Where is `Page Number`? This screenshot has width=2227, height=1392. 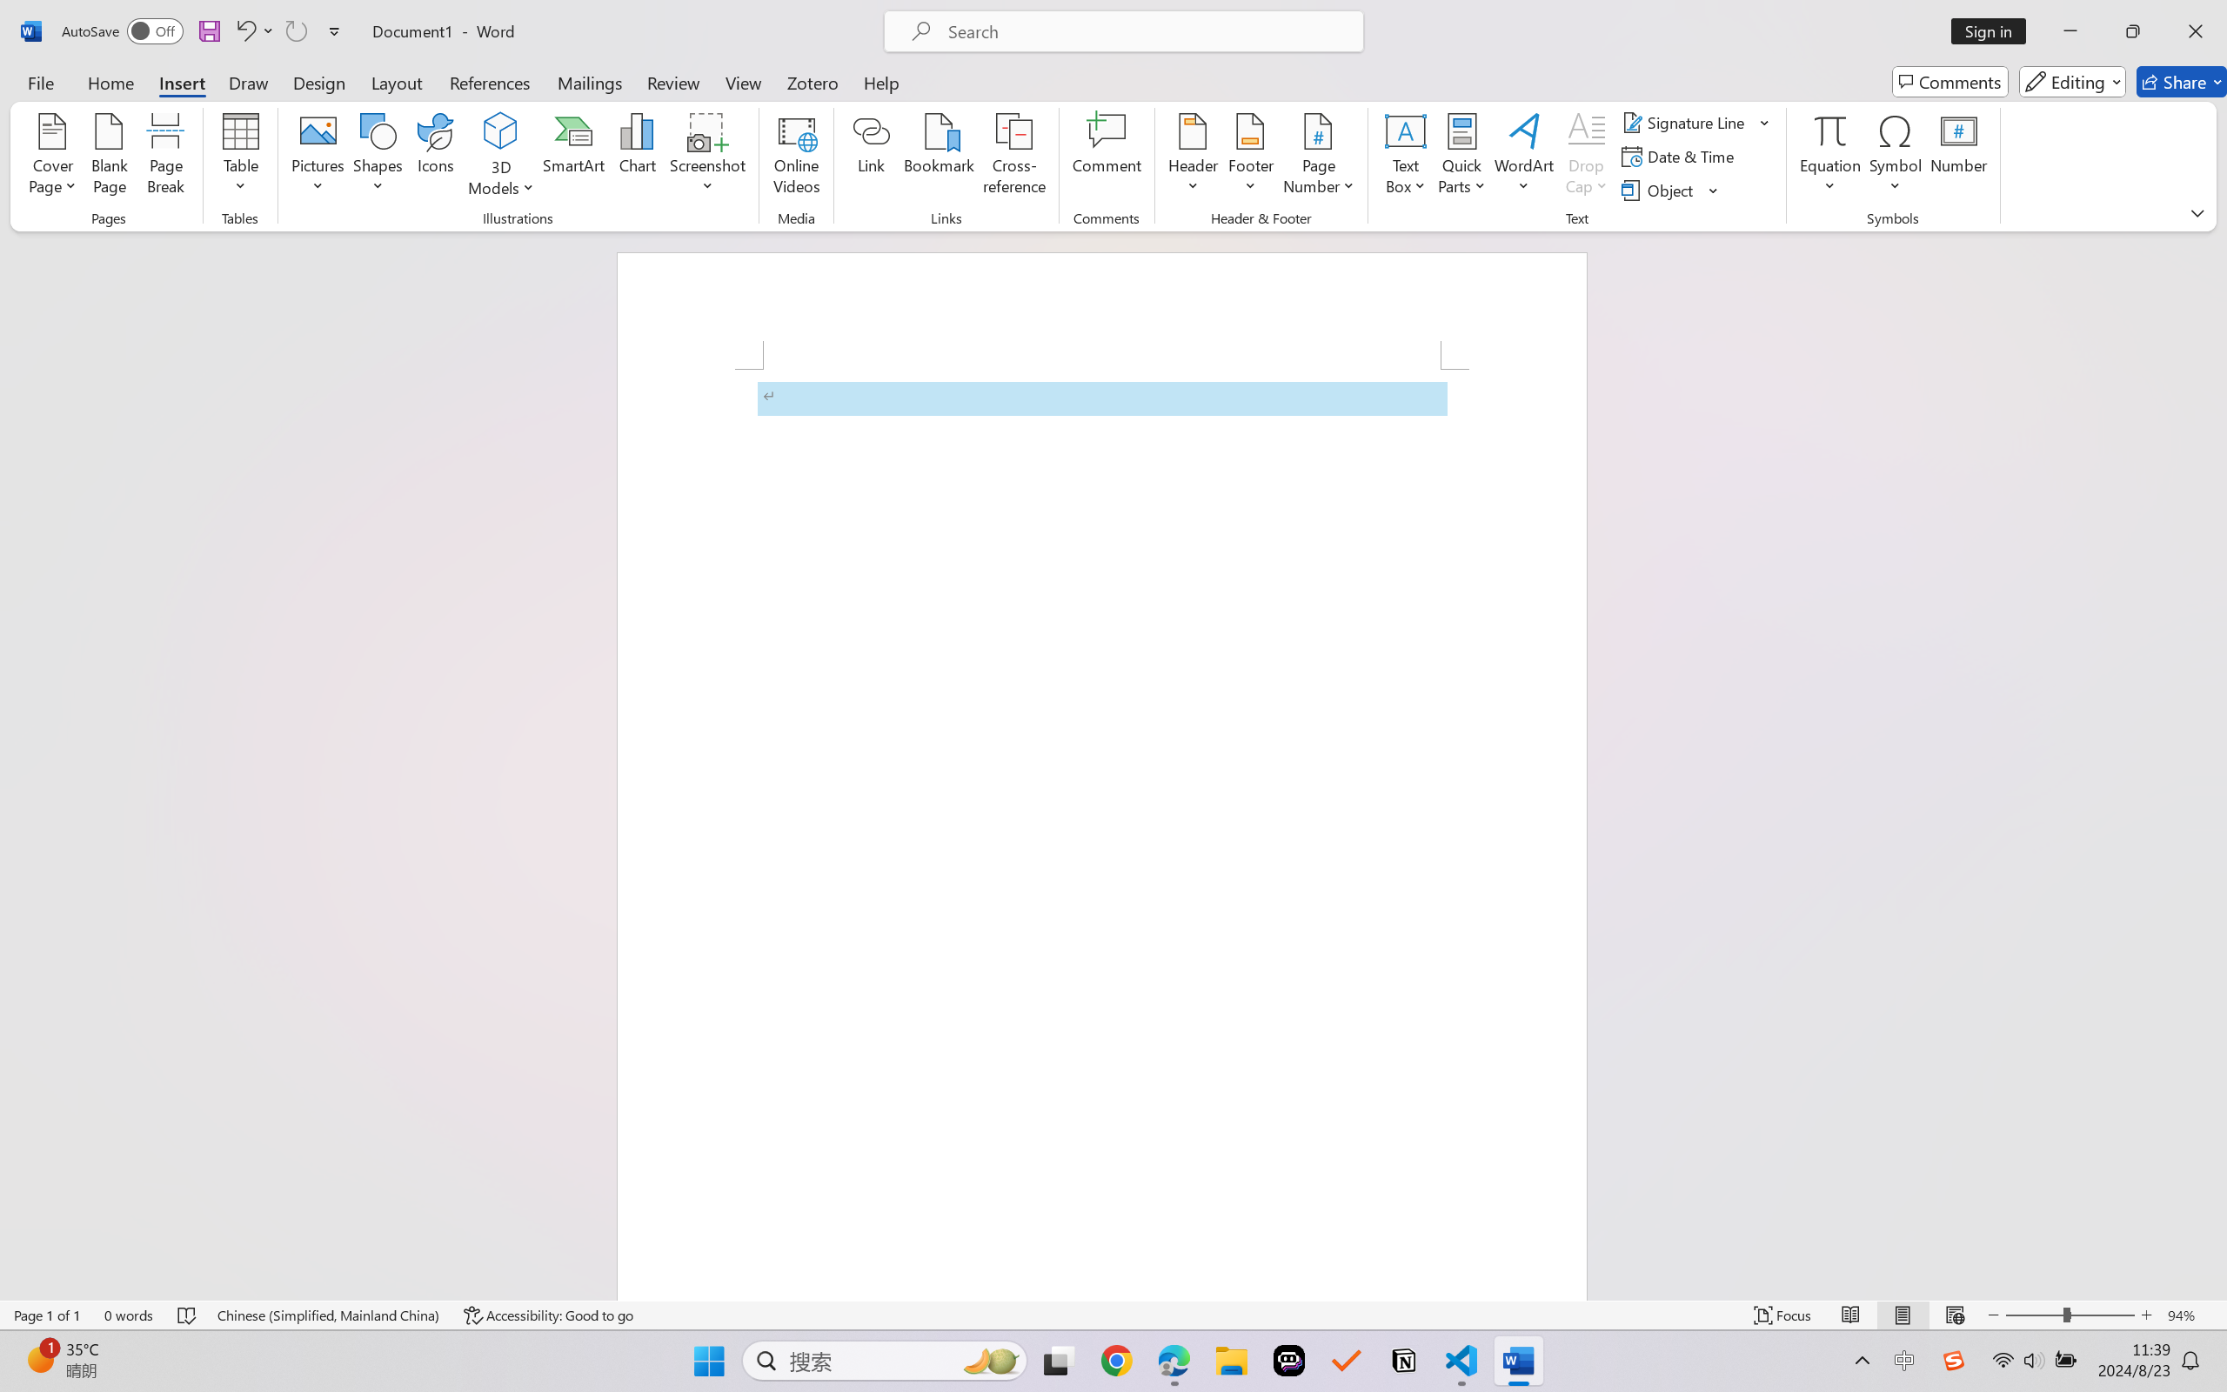
Page Number is located at coordinates (1319, 157).